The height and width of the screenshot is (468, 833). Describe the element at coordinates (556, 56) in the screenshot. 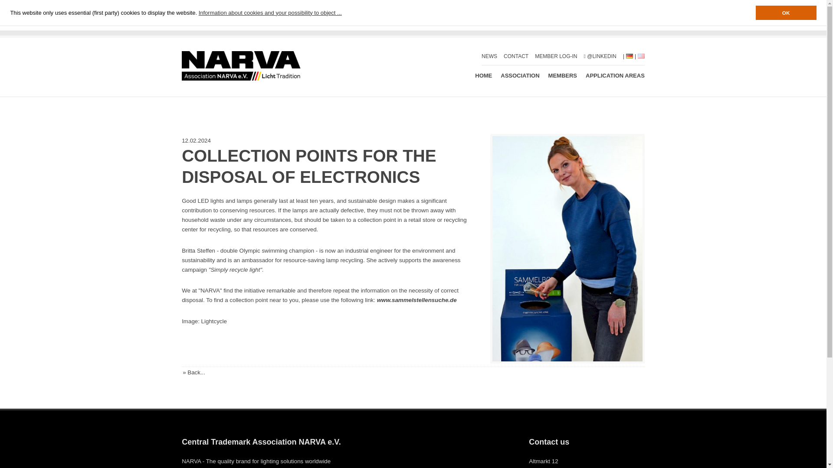

I see `MEMBER LOG-IN` at that location.